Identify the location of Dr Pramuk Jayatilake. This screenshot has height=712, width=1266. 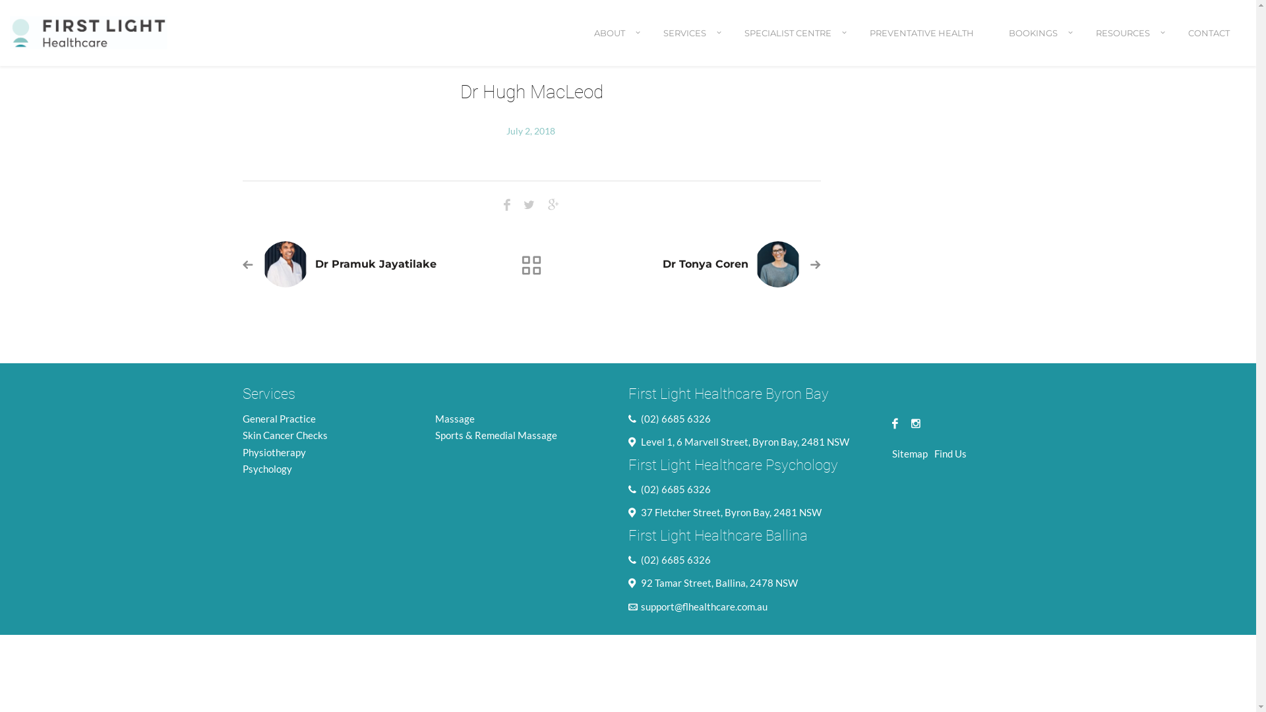
(376, 264).